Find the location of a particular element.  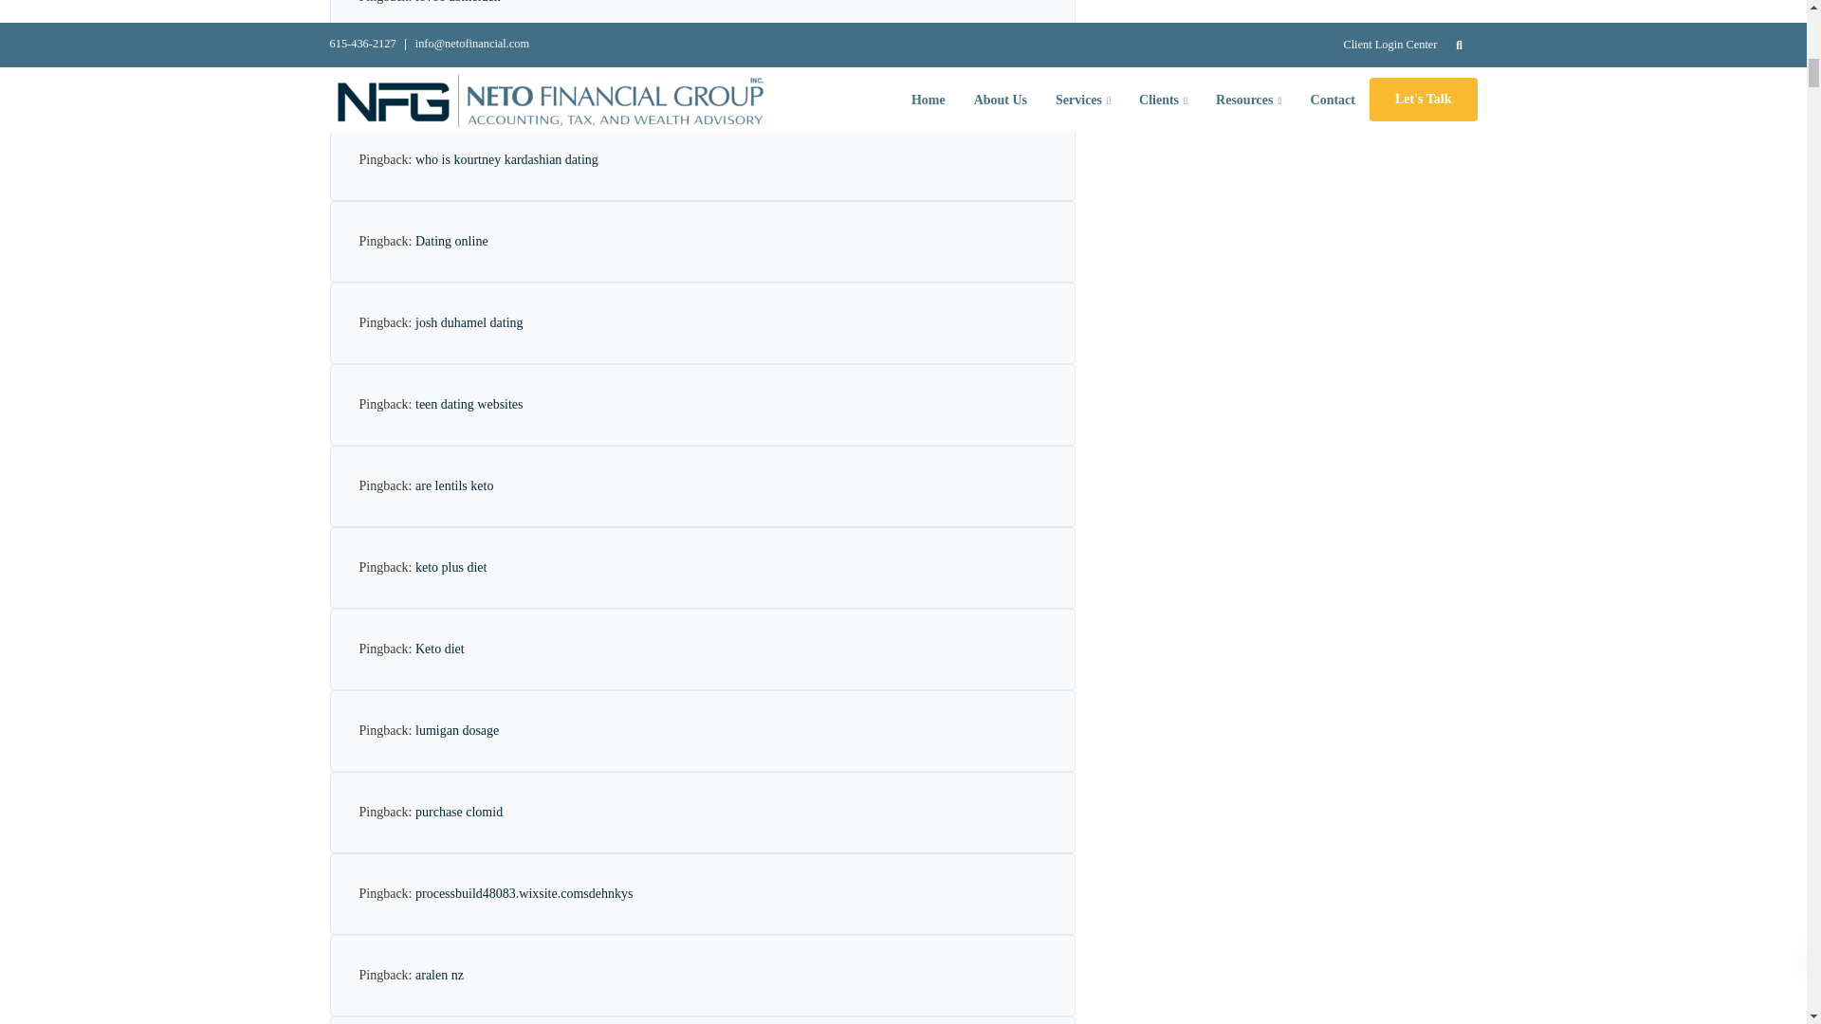

josh duhamel dating is located at coordinates (469, 322).